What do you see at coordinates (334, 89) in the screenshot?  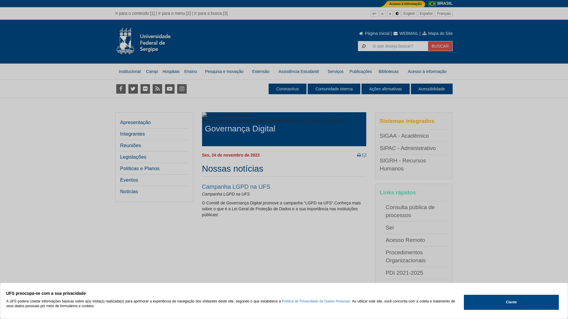 I see `Comunidade interna` at bounding box center [334, 89].